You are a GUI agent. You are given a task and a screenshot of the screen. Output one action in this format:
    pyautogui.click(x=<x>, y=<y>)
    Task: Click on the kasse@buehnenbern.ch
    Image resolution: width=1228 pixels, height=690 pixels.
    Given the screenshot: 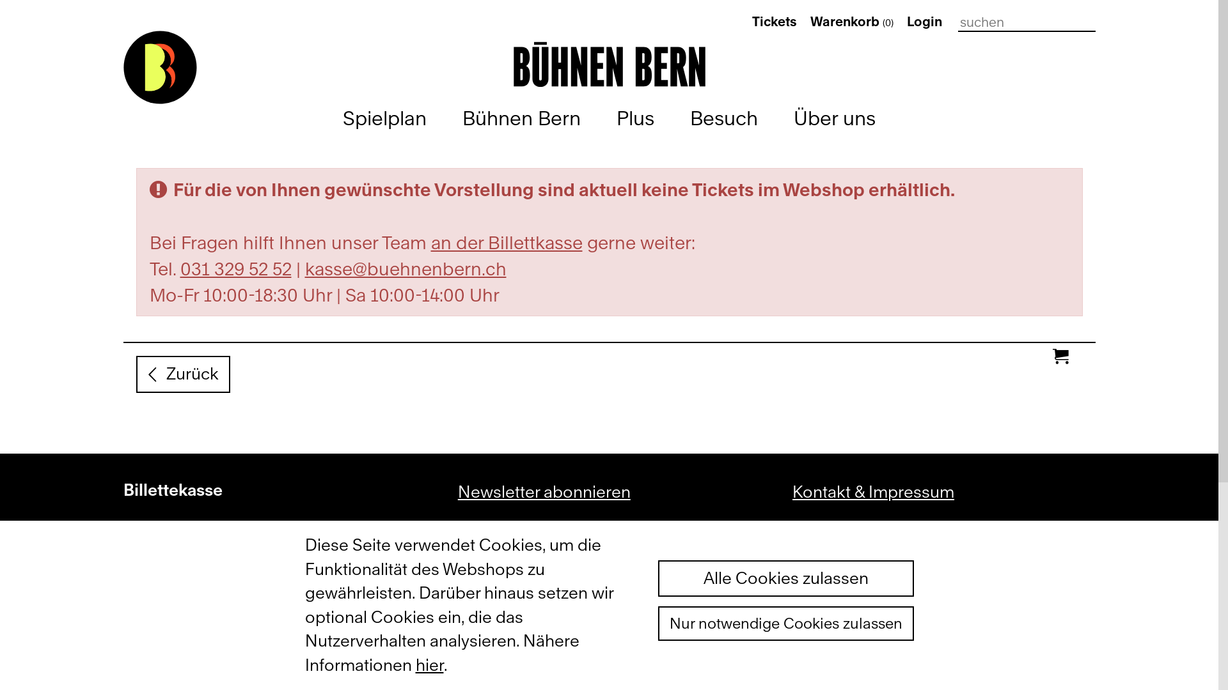 What is the action you would take?
    pyautogui.click(x=405, y=268)
    